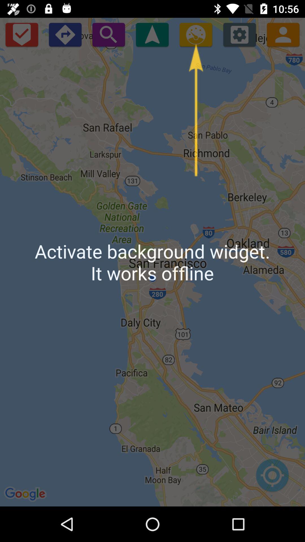 This screenshot has width=305, height=542. What do you see at coordinates (283, 34) in the screenshot?
I see `open contacts` at bounding box center [283, 34].